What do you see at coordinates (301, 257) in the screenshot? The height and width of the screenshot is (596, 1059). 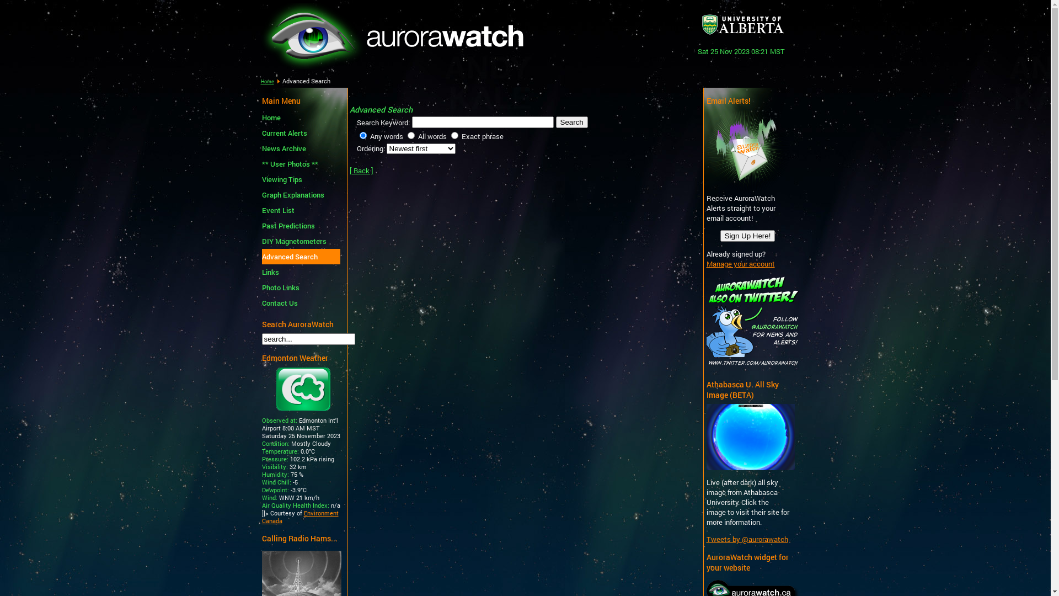 I see `Advanced Search` at bounding box center [301, 257].